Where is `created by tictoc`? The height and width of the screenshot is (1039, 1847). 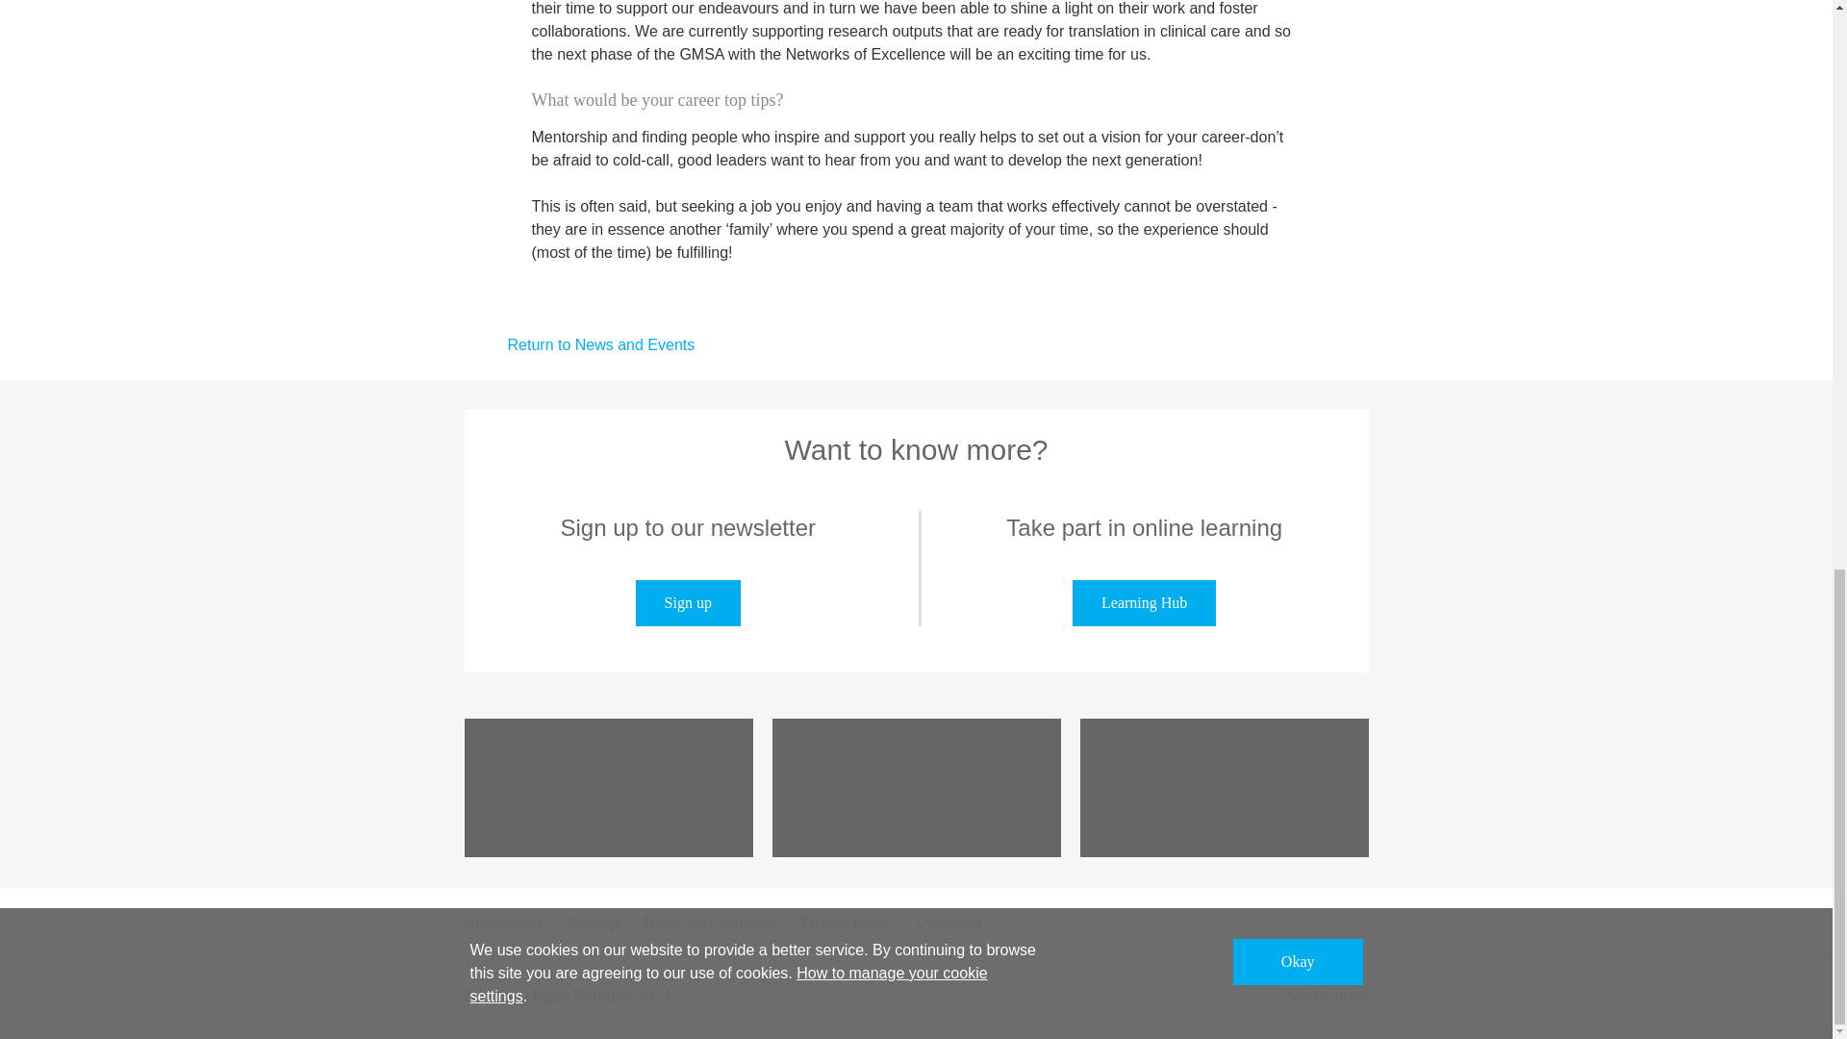
created by tictoc is located at coordinates (1328, 997).